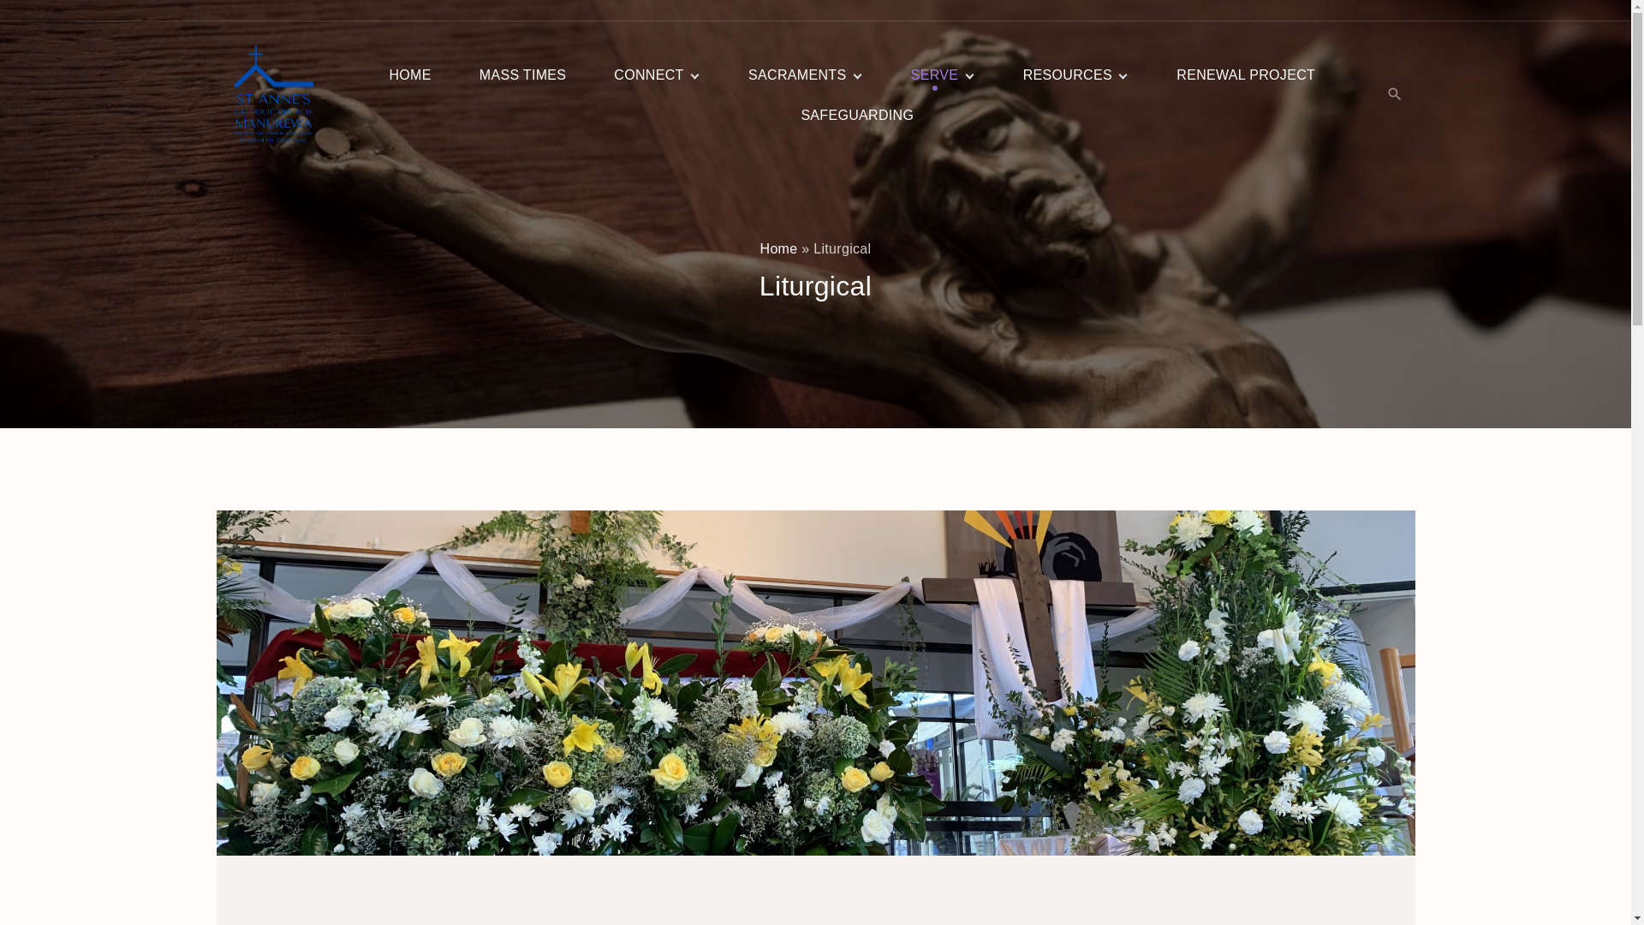 This screenshot has width=1644, height=925. Describe the element at coordinates (649, 75) in the screenshot. I see `CONNECT` at that location.